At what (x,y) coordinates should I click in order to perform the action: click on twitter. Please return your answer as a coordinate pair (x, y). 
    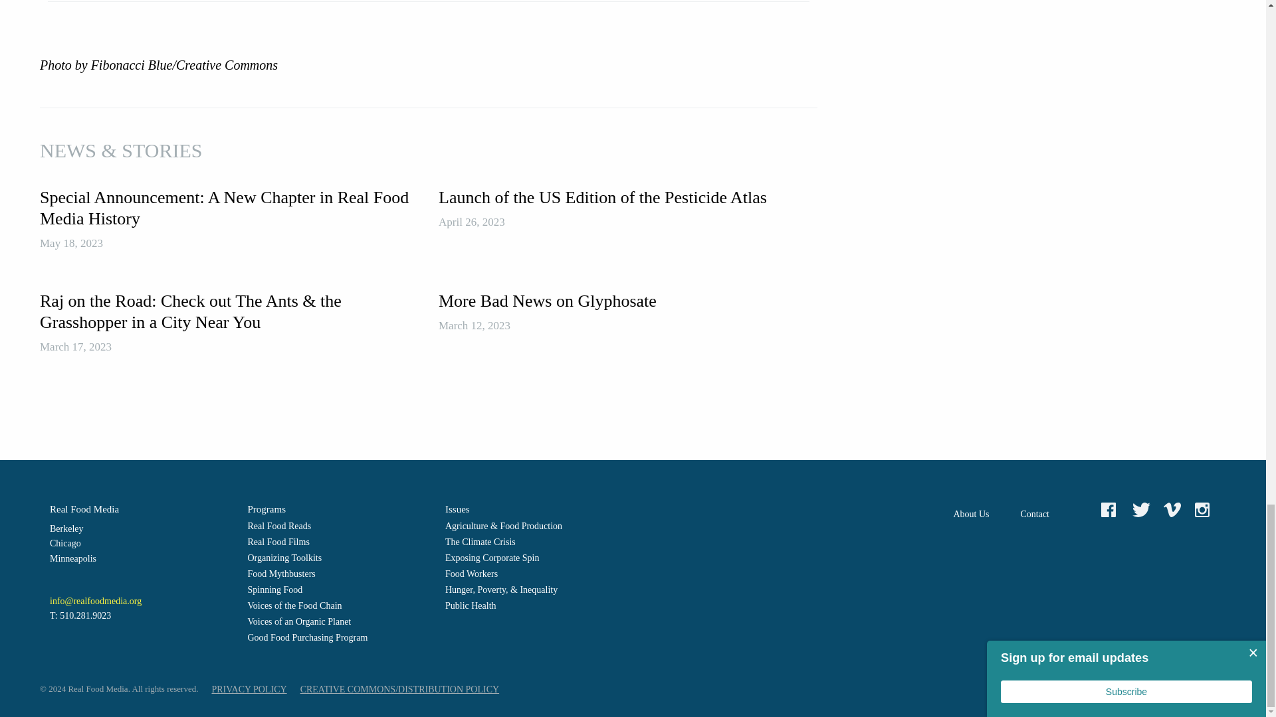
    Looking at the image, I should click on (1143, 510).